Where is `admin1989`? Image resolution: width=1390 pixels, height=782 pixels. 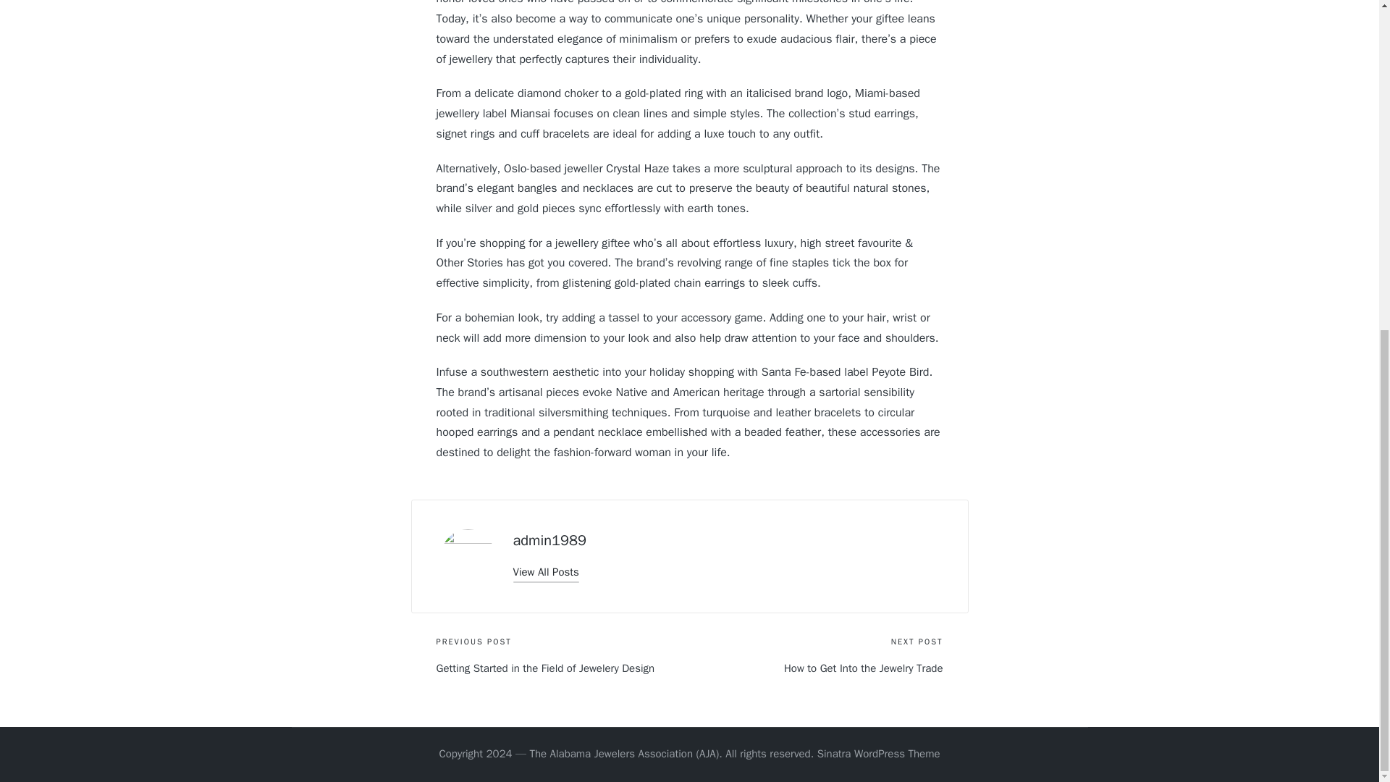
admin1989 is located at coordinates (549, 540).